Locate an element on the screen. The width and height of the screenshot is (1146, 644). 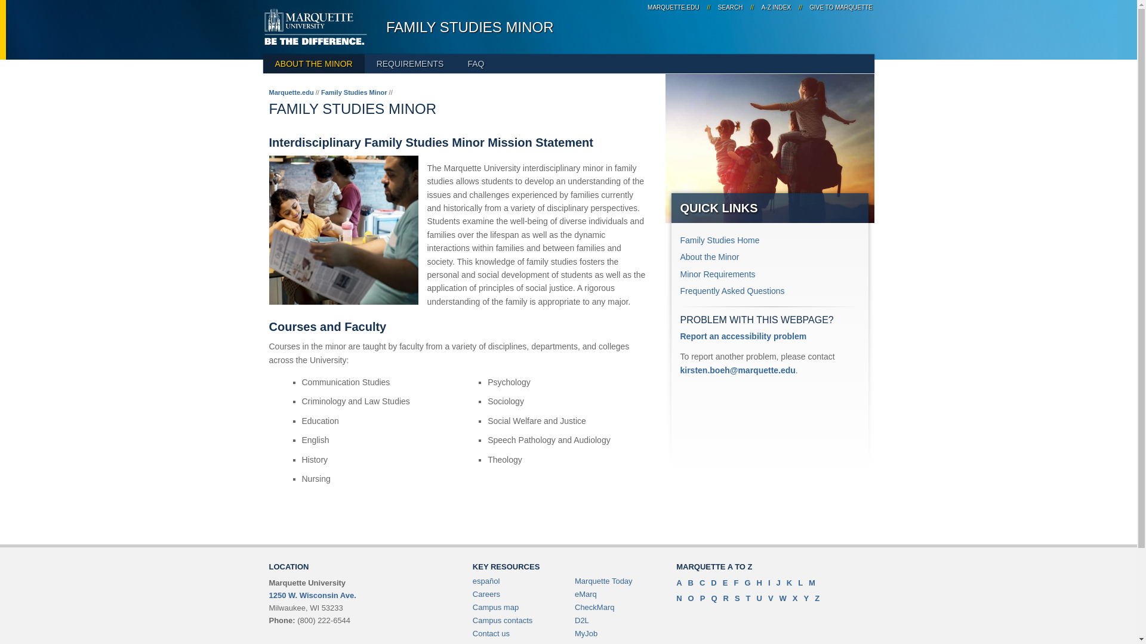
SEARCH is located at coordinates (731, 7).